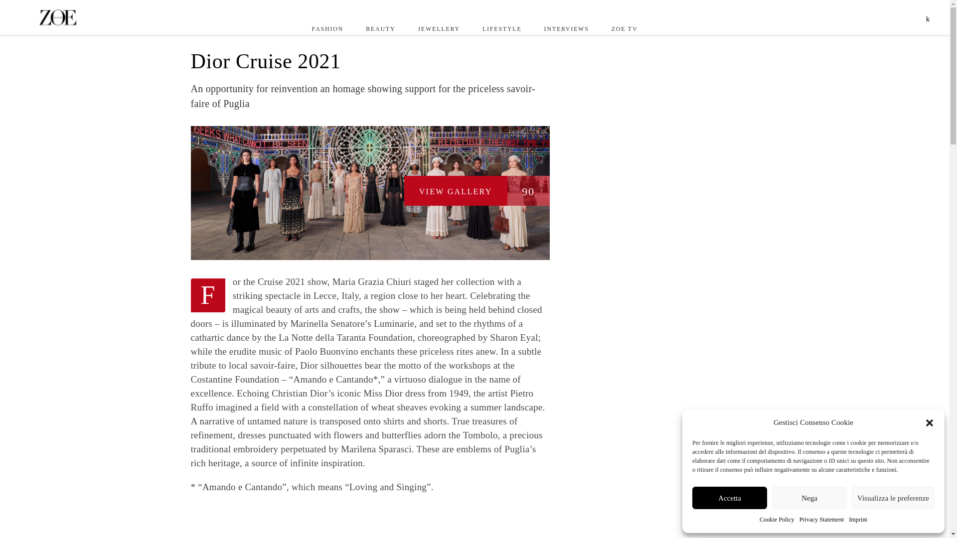  Describe the element at coordinates (777, 520) in the screenshot. I see `Cookie Policy` at that location.